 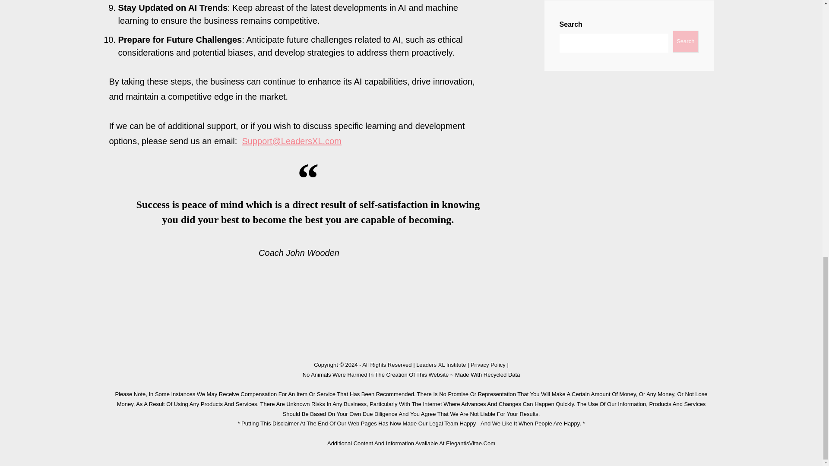 What do you see at coordinates (441, 365) in the screenshot?
I see `Leaders XL Institute` at bounding box center [441, 365].